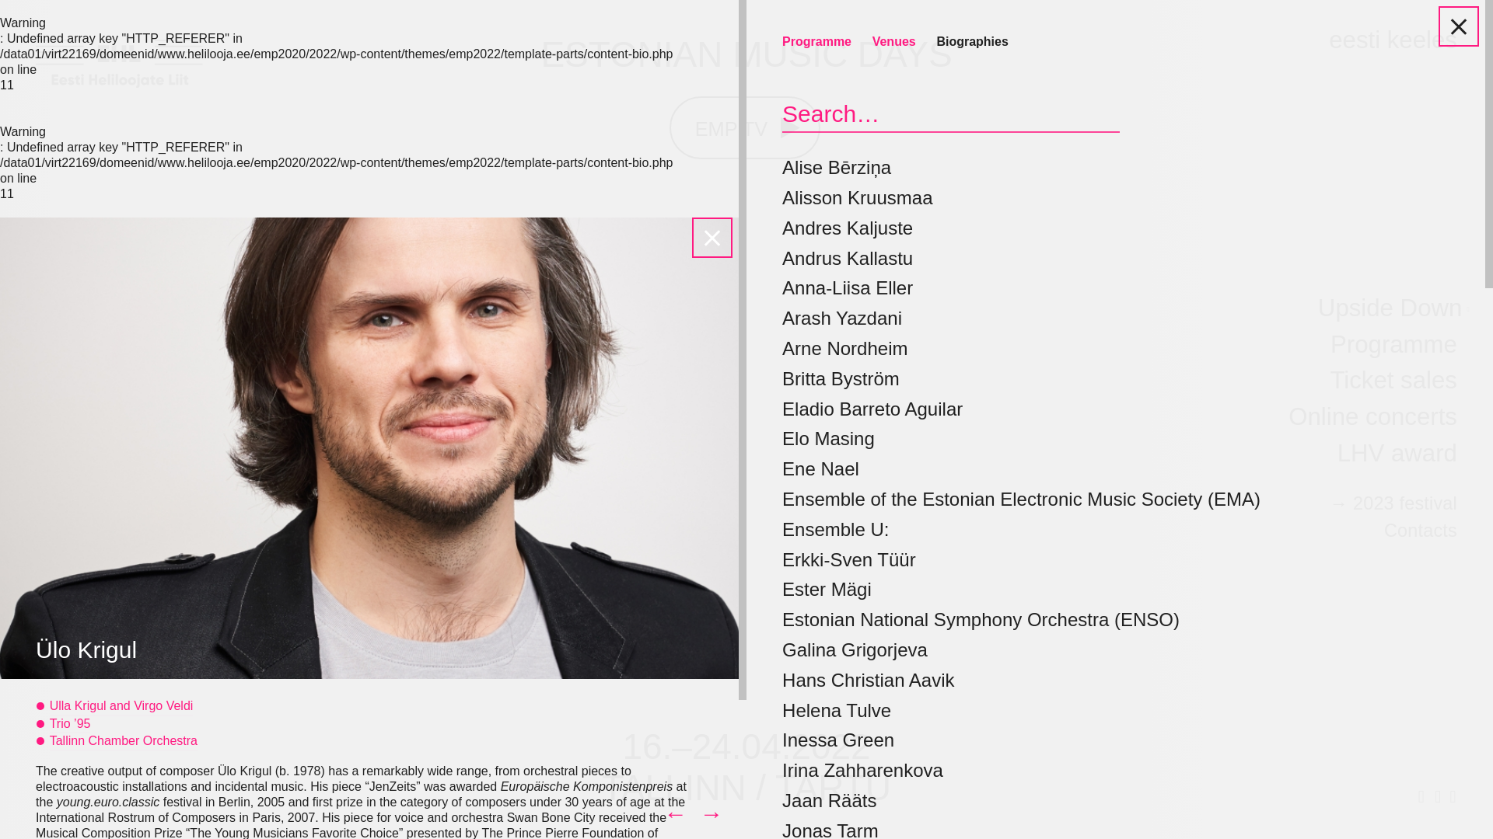  What do you see at coordinates (1420, 531) in the screenshot?
I see `Contacts` at bounding box center [1420, 531].